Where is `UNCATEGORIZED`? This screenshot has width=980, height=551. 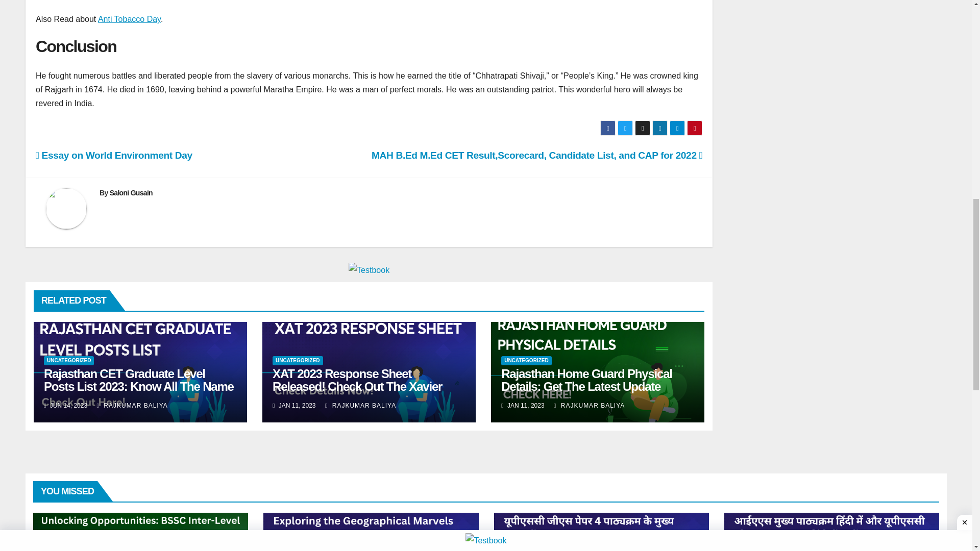 UNCATEGORIZED is located at coordinates (297, 360).